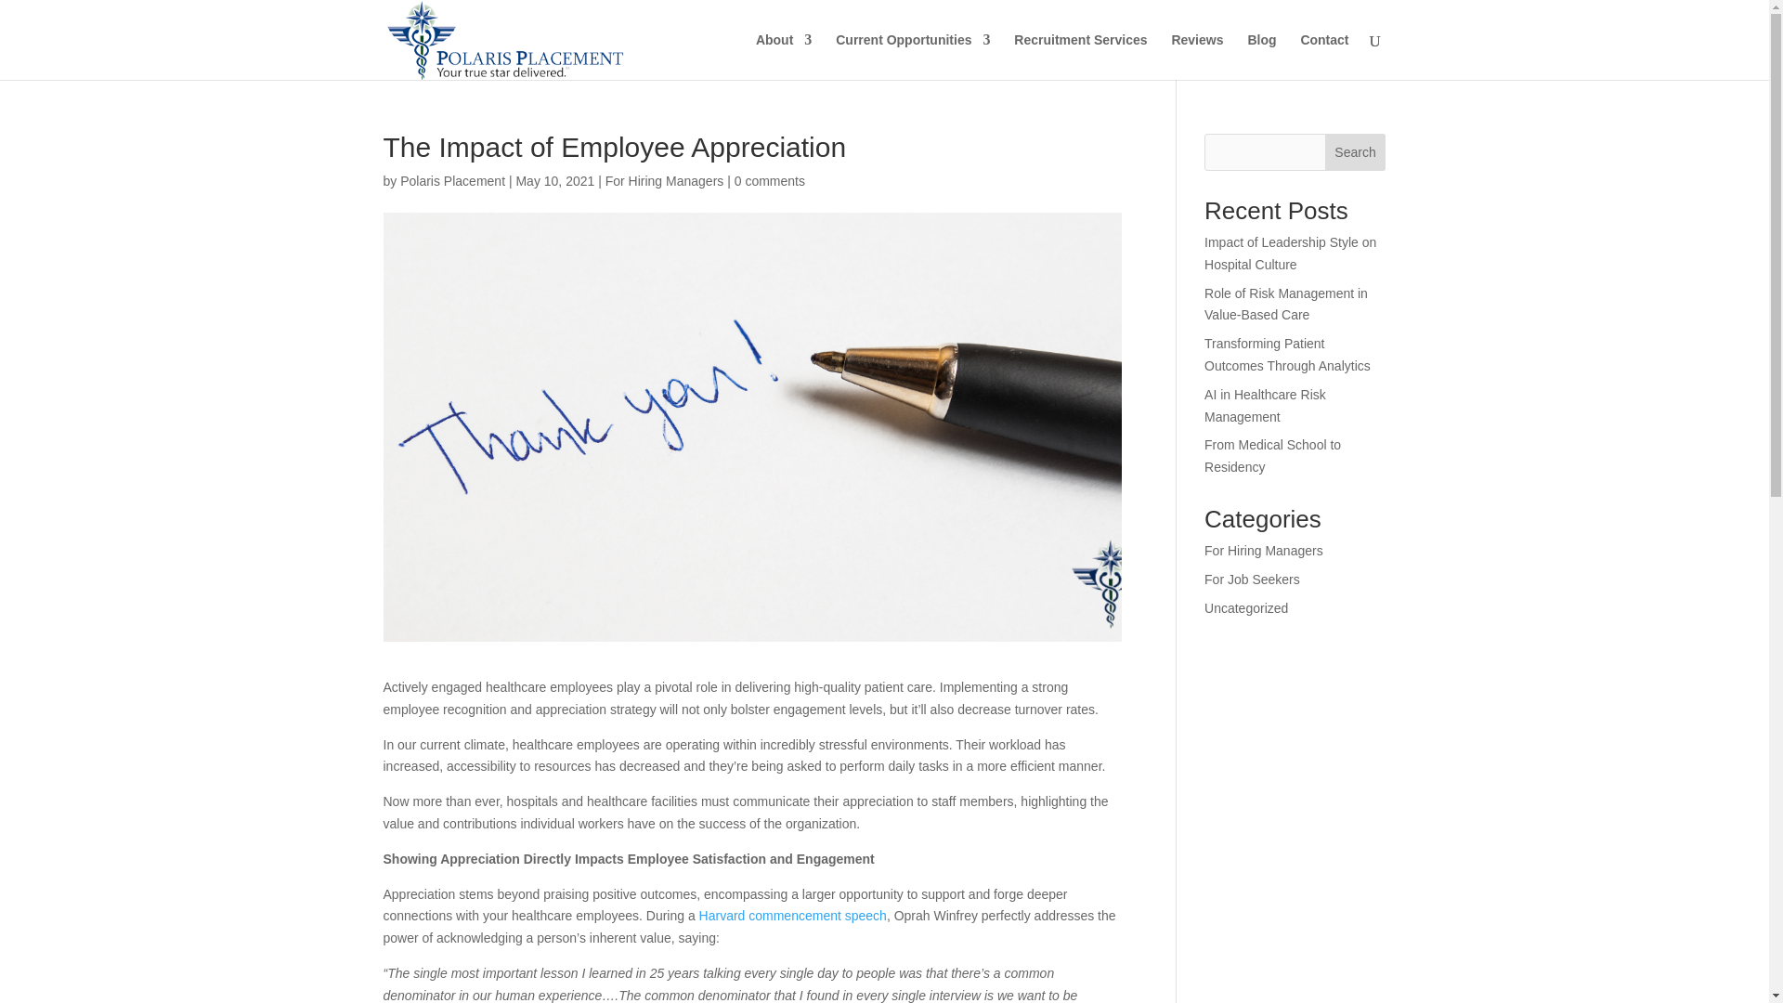 Image resolution: width=1783 pixels, height=1003 pixels. Describe the element at coordinates (1285, 304) in the screenshot. I see `Role of Risk Management in Value-Based Care` at that location.